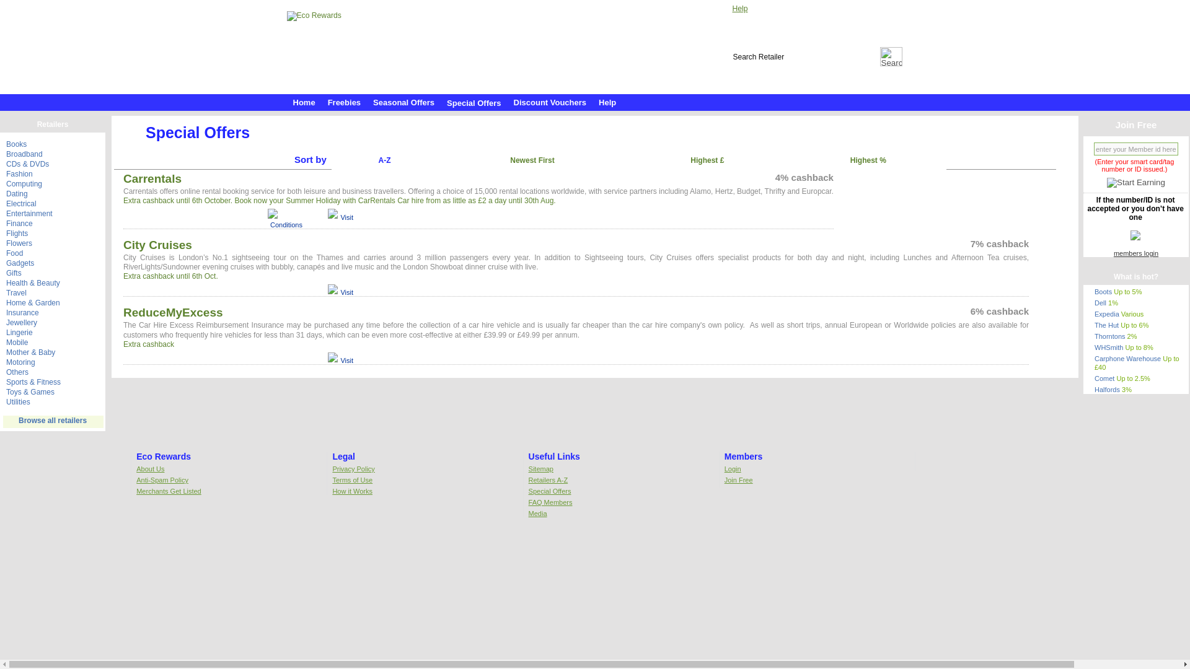  Describe the element at coordinates (19, 174) in the screenshot. I see `Fashion` at that location.